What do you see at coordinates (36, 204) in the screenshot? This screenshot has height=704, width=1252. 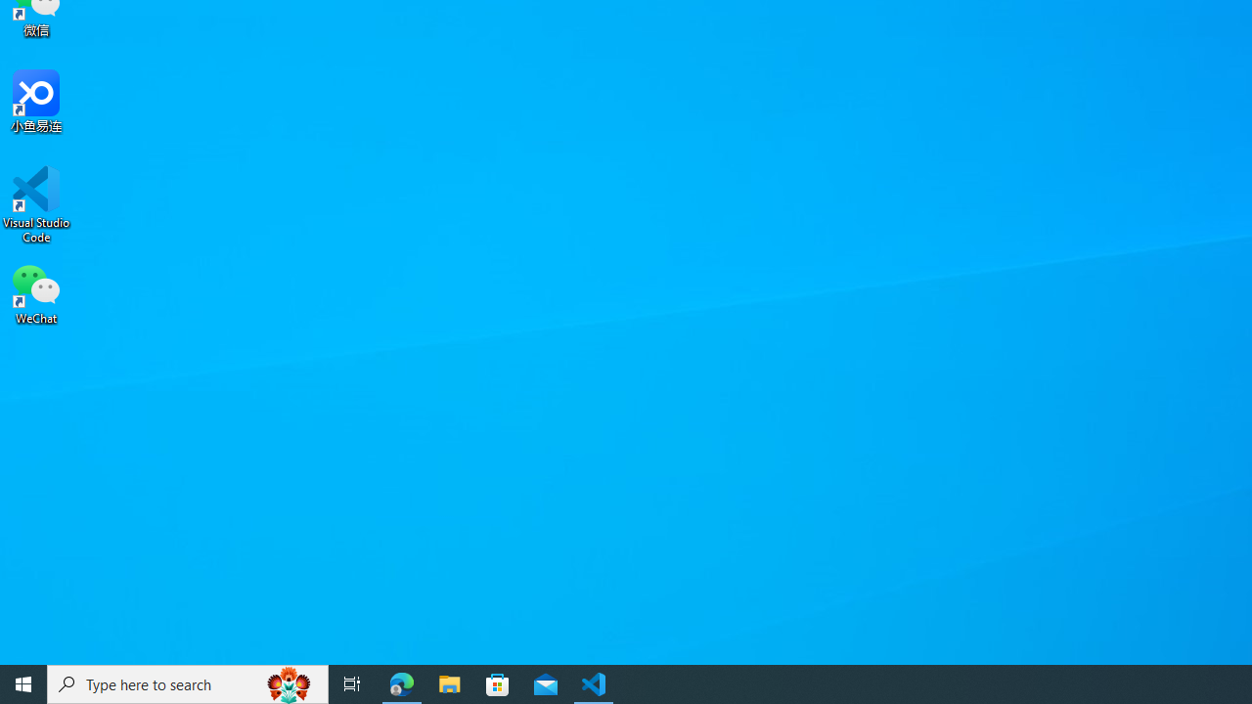 I see `Visual Studio Code` at bounding box center [36, 204].